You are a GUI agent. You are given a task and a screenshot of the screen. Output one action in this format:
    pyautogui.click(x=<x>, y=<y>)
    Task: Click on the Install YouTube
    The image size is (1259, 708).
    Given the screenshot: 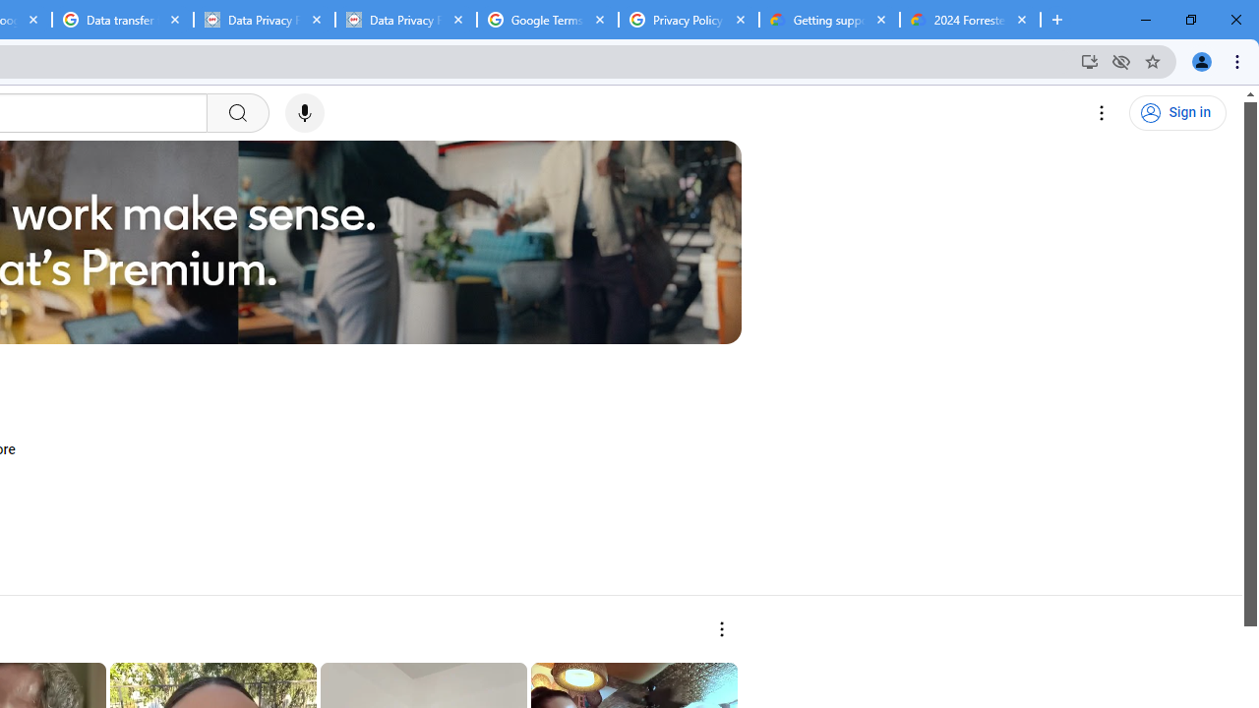 What is the action you would take?
    pyautogui.click(x=1090, y=61)
    